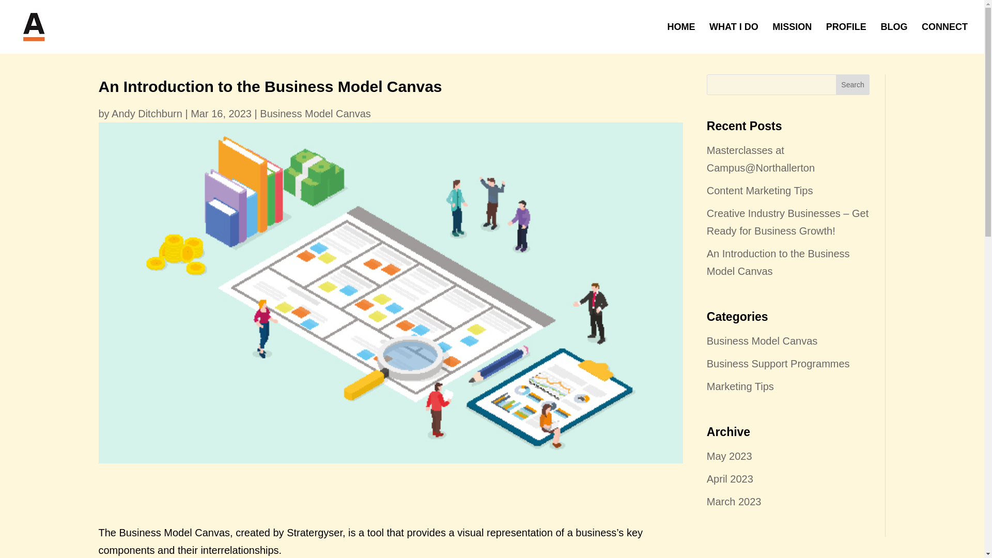  What do you see at coordinates (760, 190) in the screenshot?
I see `Content Marketing Tips` at bounding box center [760, 190].